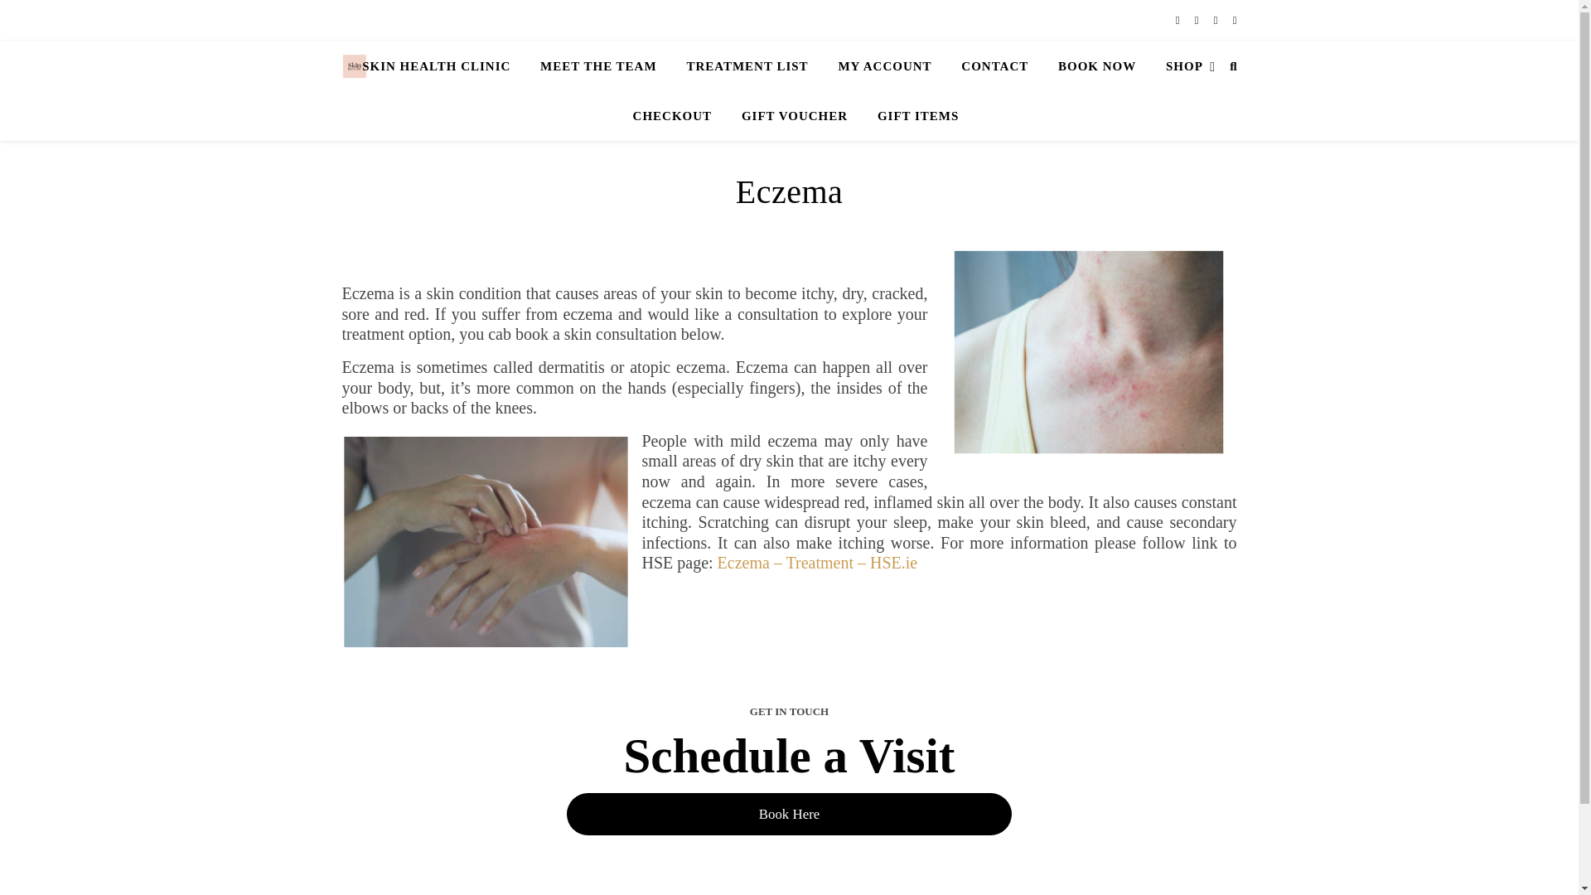  Describe the element at coordinates (788, 814) in the screenshot. I see `Book Here` at that location.